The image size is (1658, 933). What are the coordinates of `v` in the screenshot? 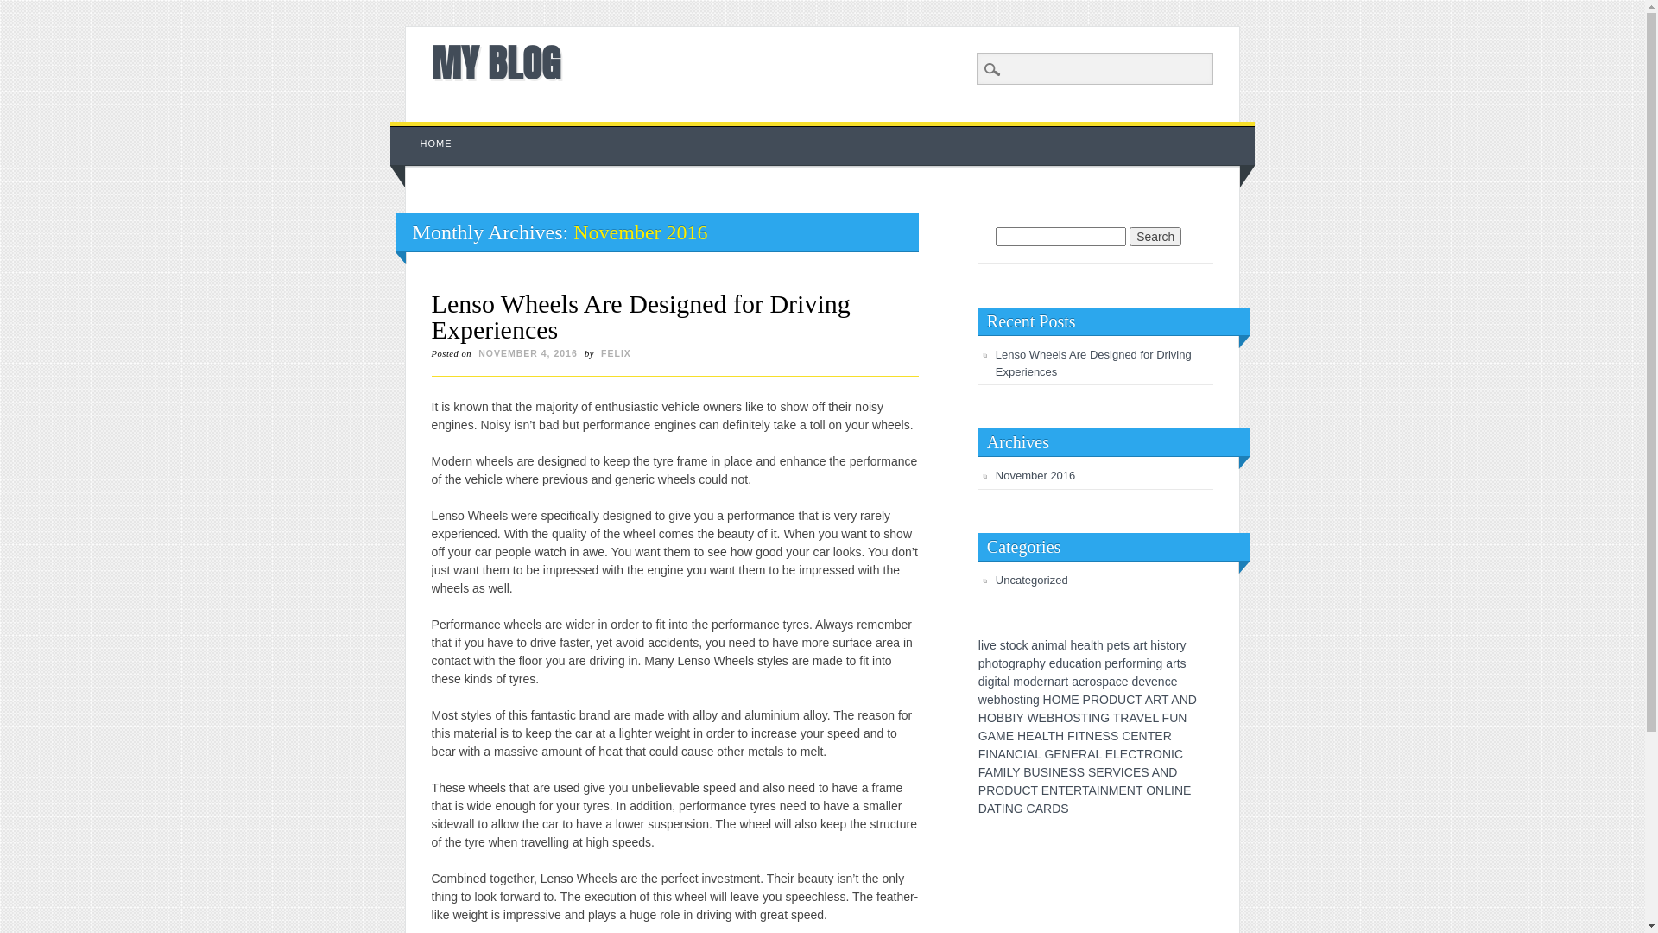 It's located at (986, 645).